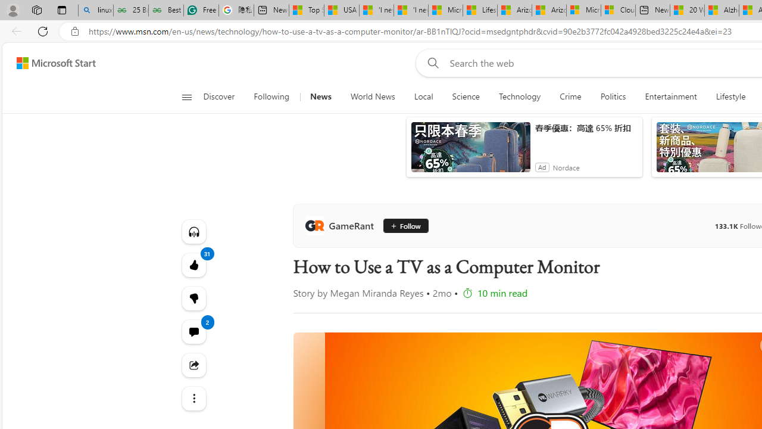  I want to click on Following, so click(272, 97).